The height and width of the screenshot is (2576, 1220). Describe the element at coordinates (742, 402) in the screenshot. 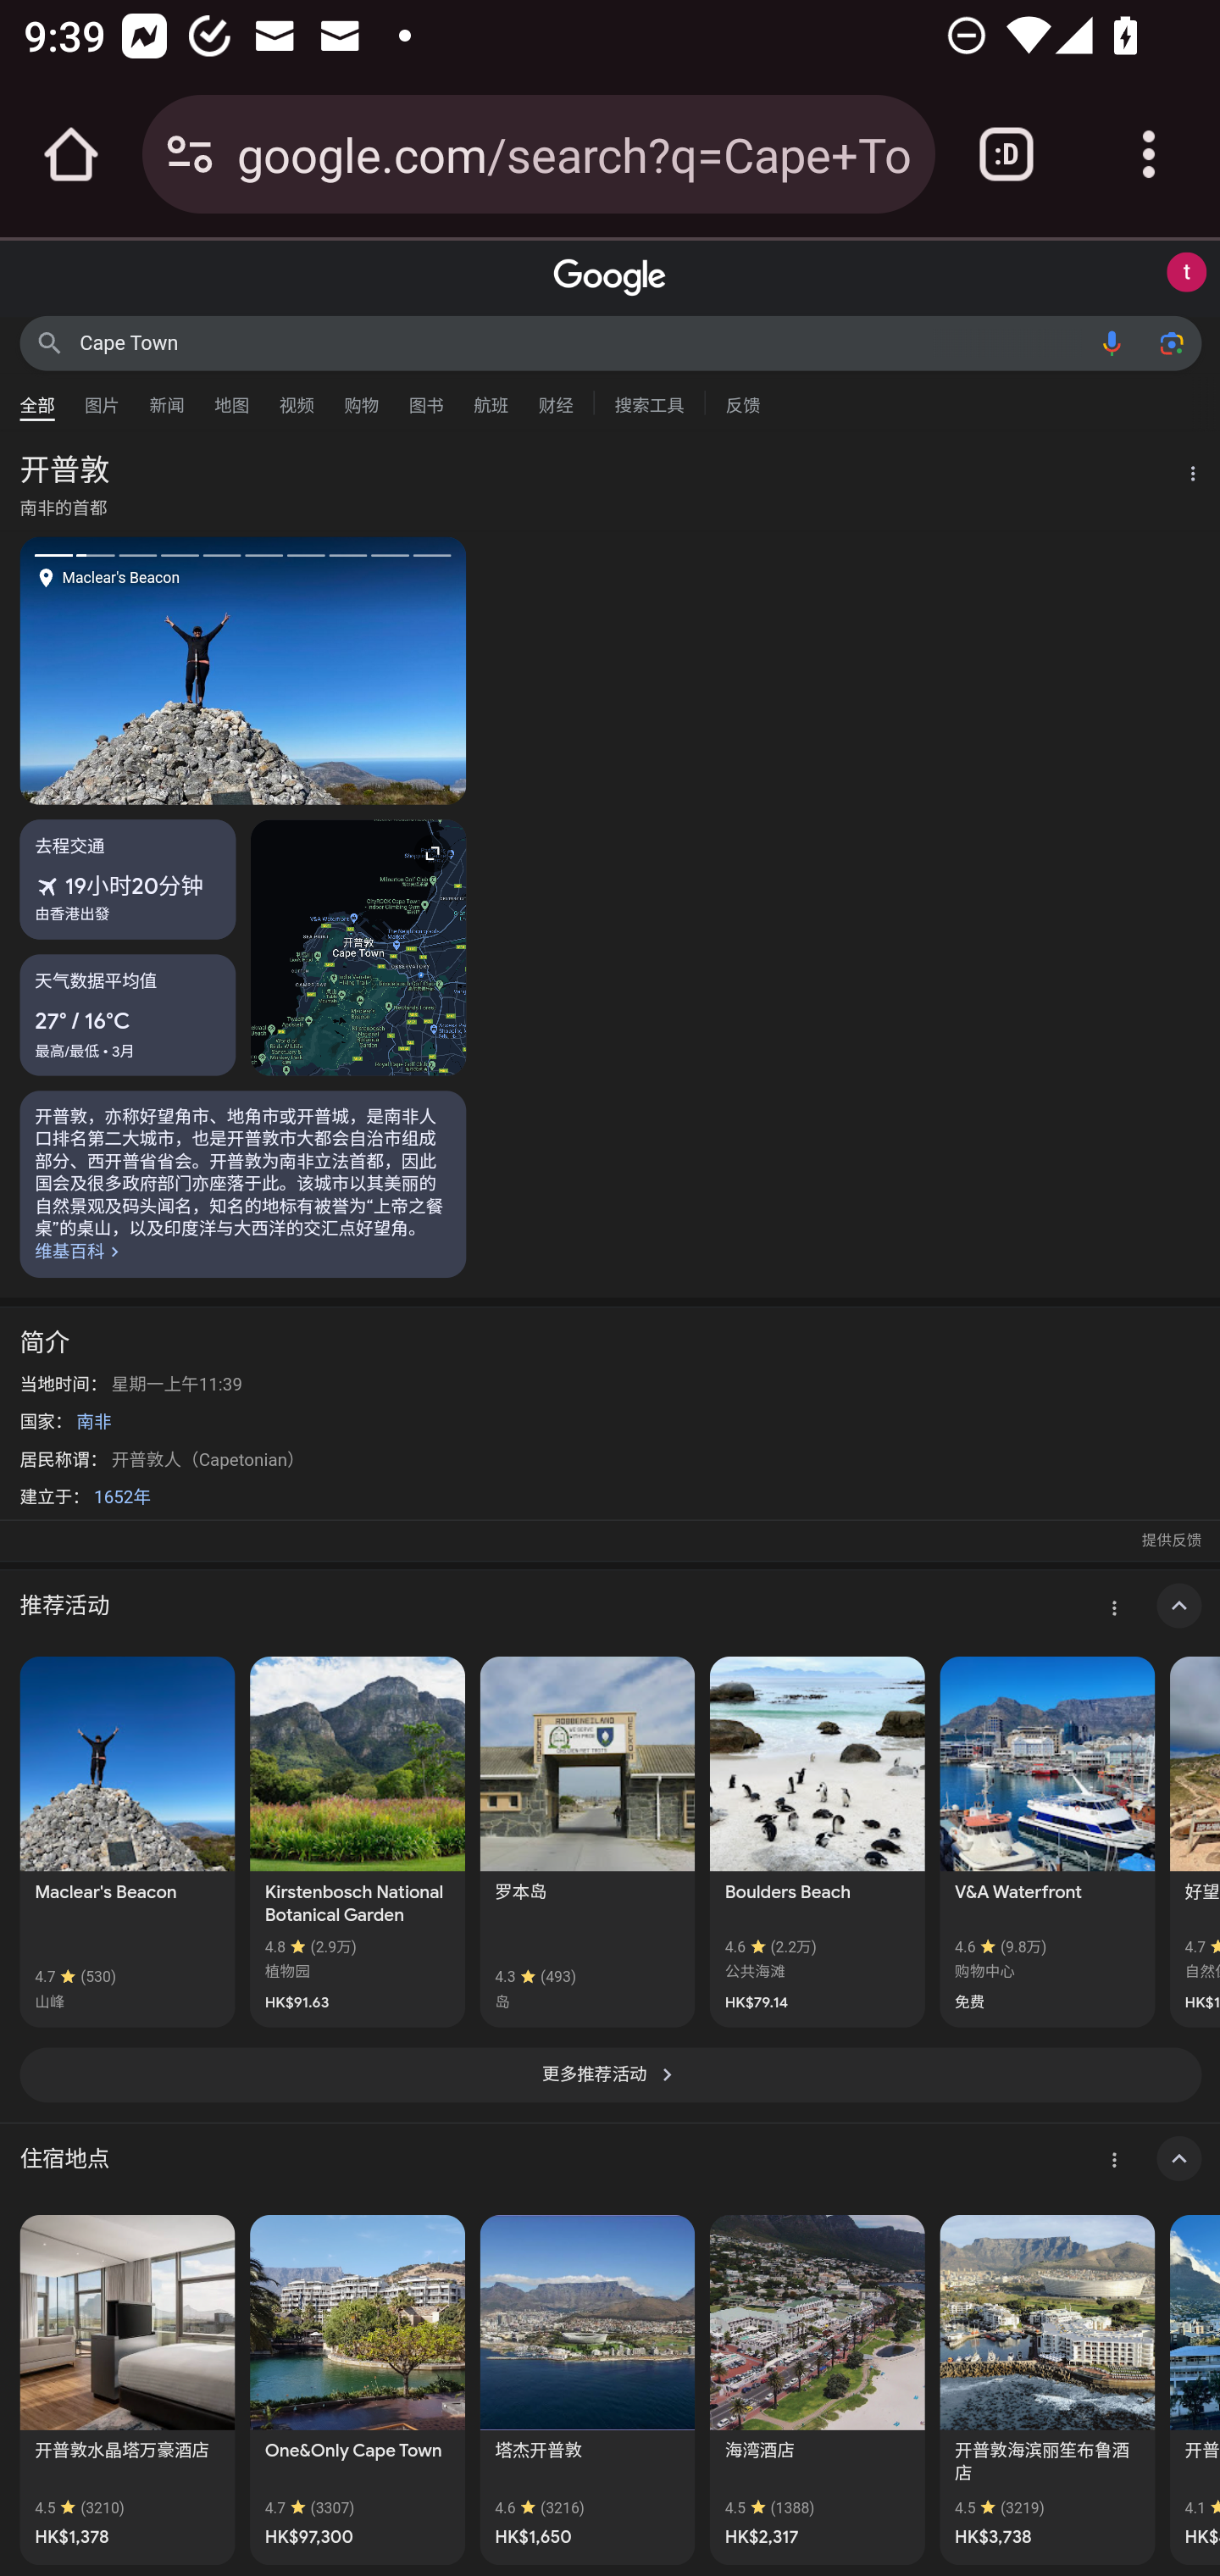

I see `反馈` at that location.